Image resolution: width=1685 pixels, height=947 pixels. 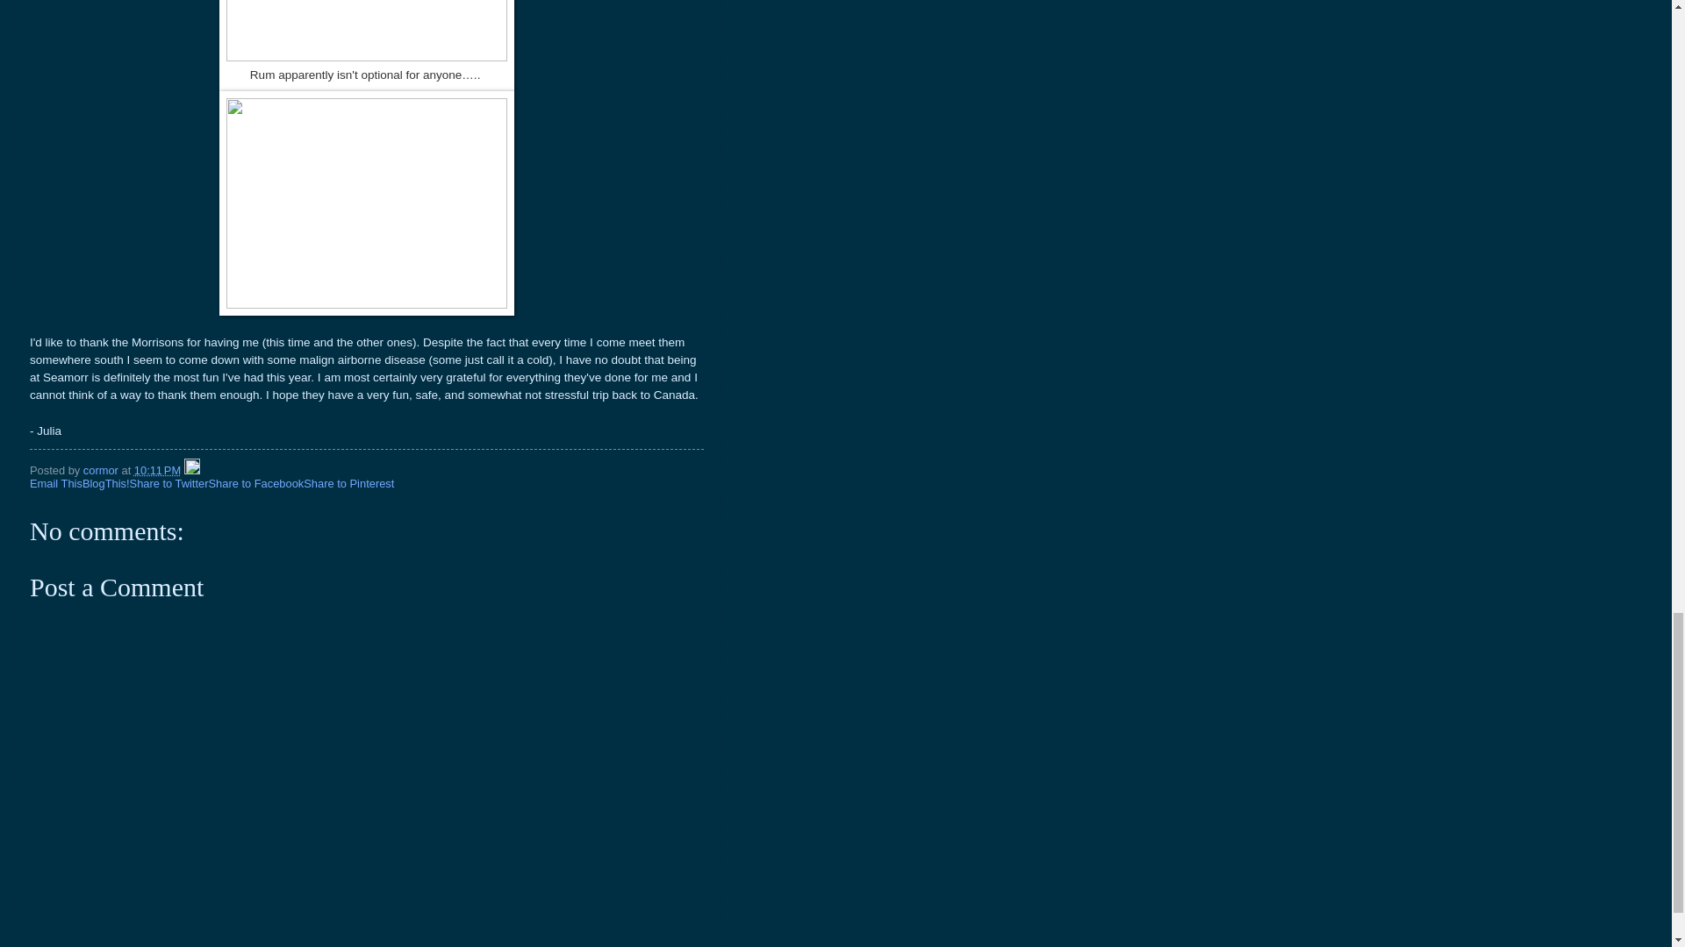 I want to click on cormor, so click(x=102, y=470).